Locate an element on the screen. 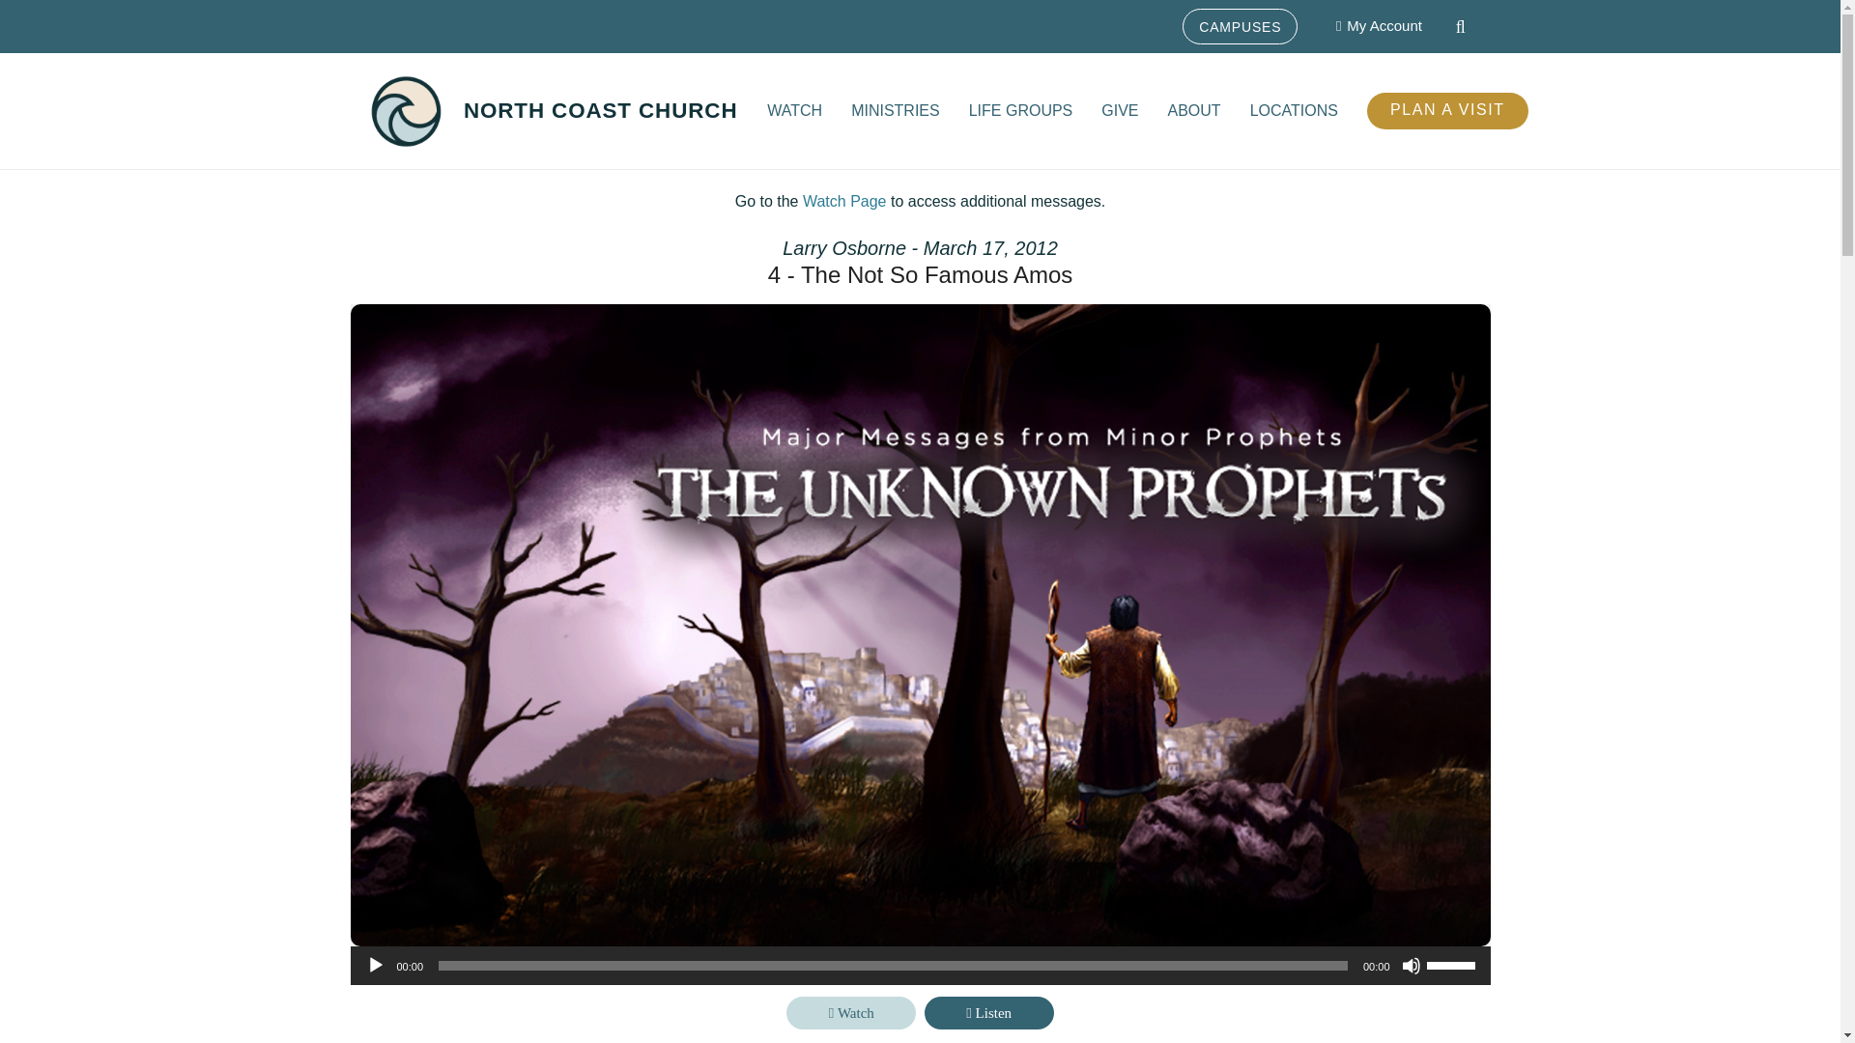 The height and width of the screenshot is (1043, 1855). Play is located at coordinates (375, 966).